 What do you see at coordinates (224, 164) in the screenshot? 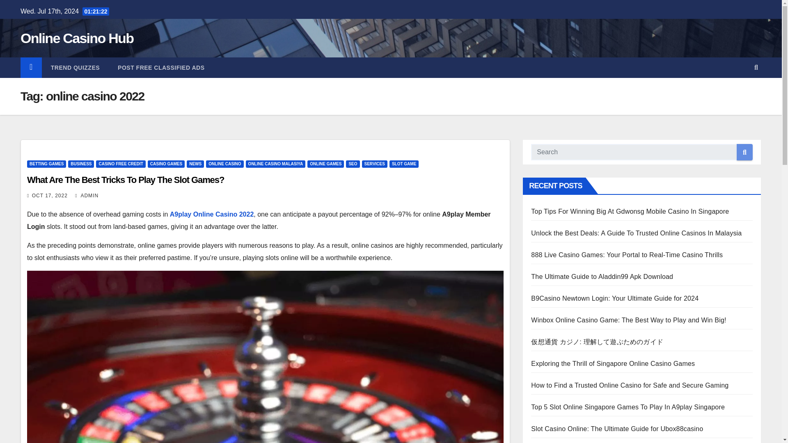
I see `ONLINE CASINO` at bounding box center [224, 164].